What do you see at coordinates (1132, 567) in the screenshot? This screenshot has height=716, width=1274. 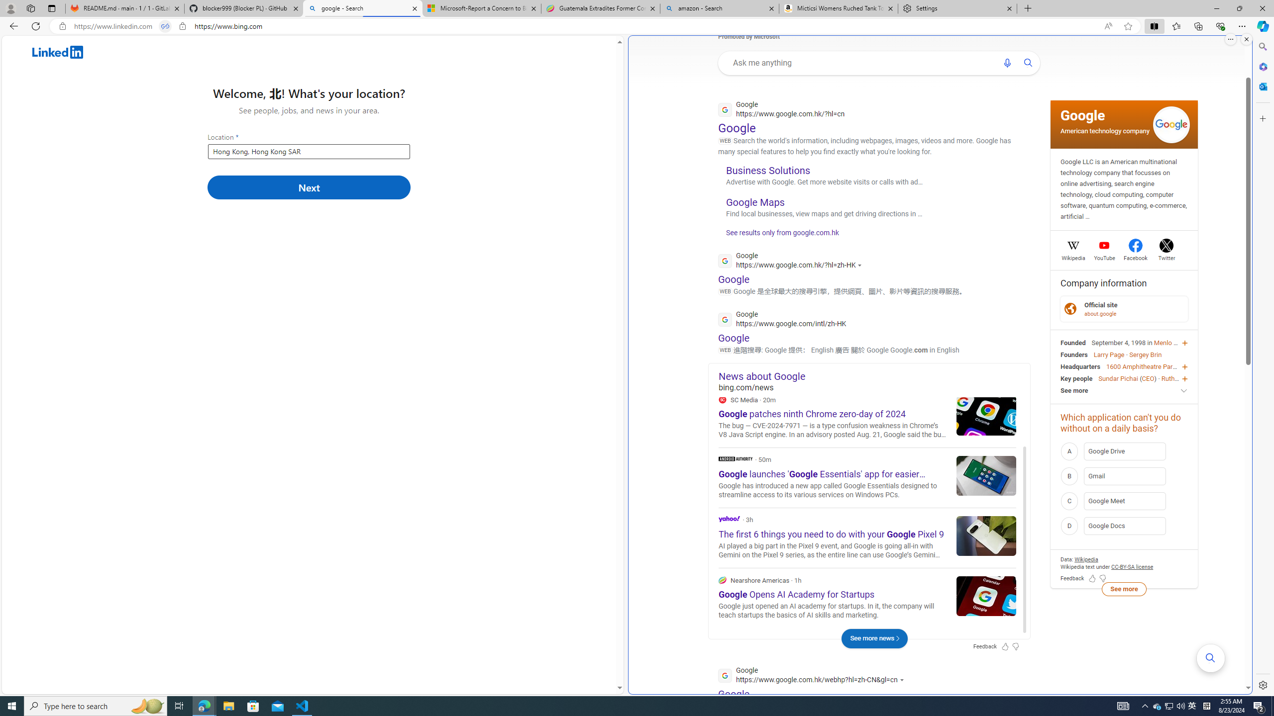 I see `CC-BY-SA license` at bounding box center [1132, 567].